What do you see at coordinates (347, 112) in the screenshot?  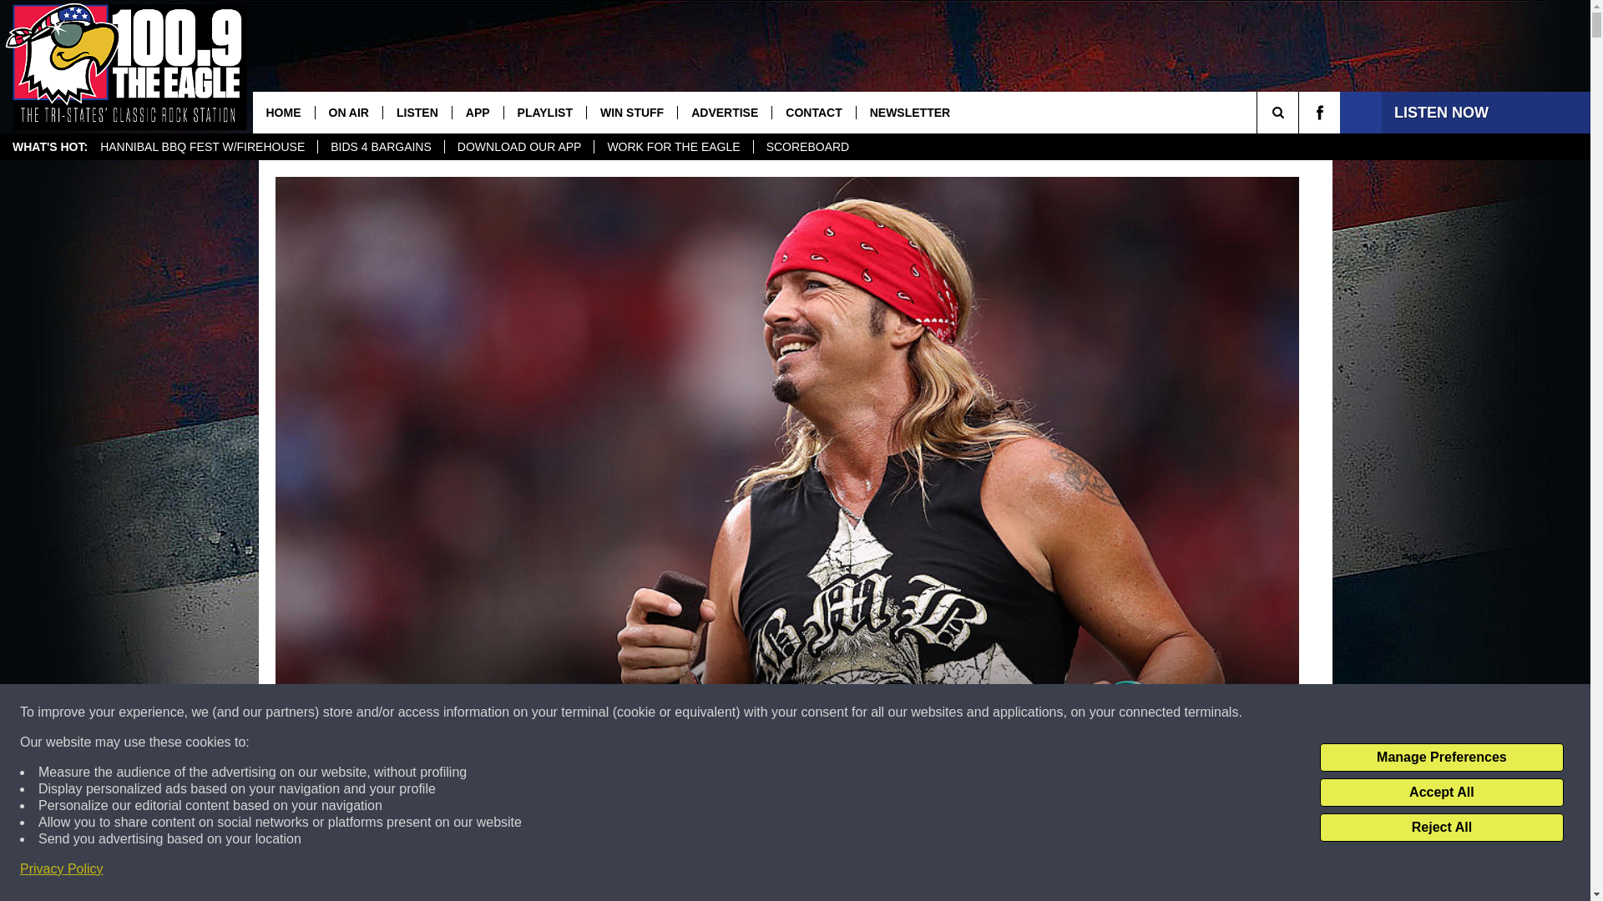 I see `ON AIR` at bounding box center [347, 112].